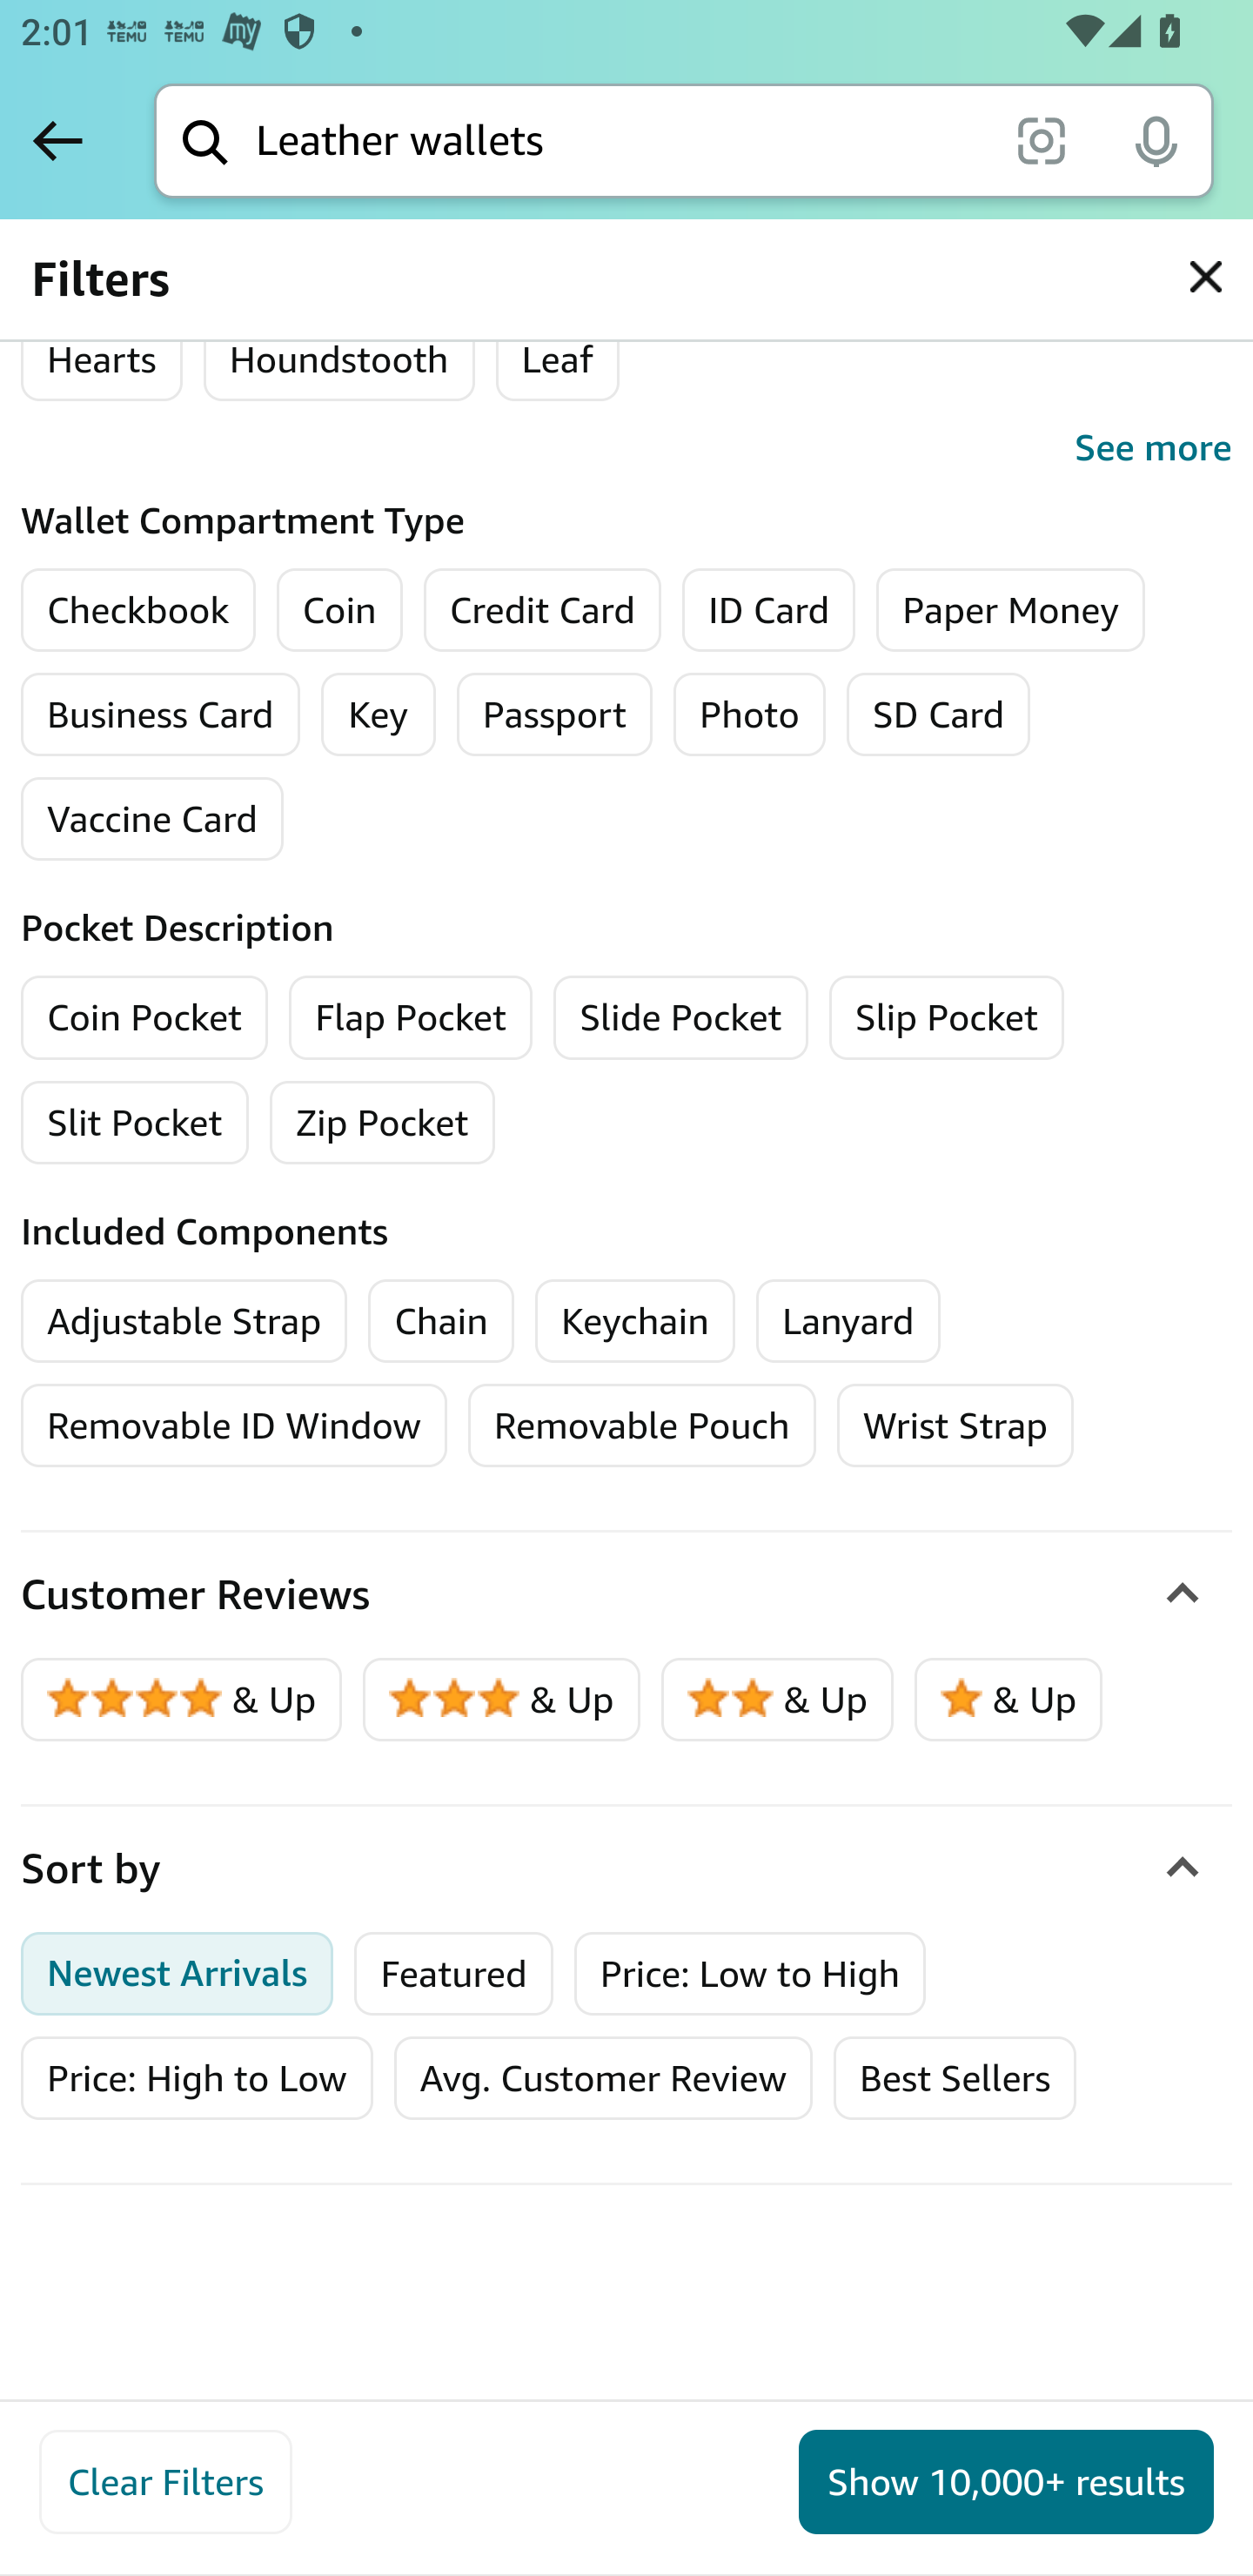  What do you see at coordinates (750, 714) in the screenshot?
I see `Photo` at bounding box center [750, 714].